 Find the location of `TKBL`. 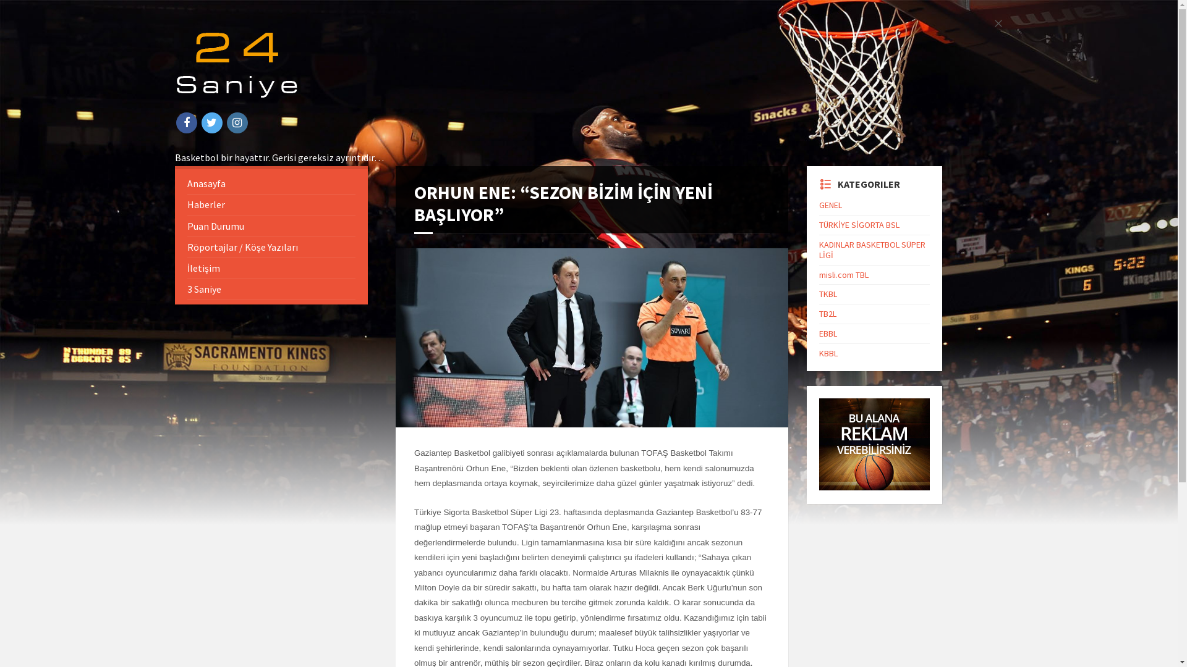

TKBL is located at coordinates (828, 294).